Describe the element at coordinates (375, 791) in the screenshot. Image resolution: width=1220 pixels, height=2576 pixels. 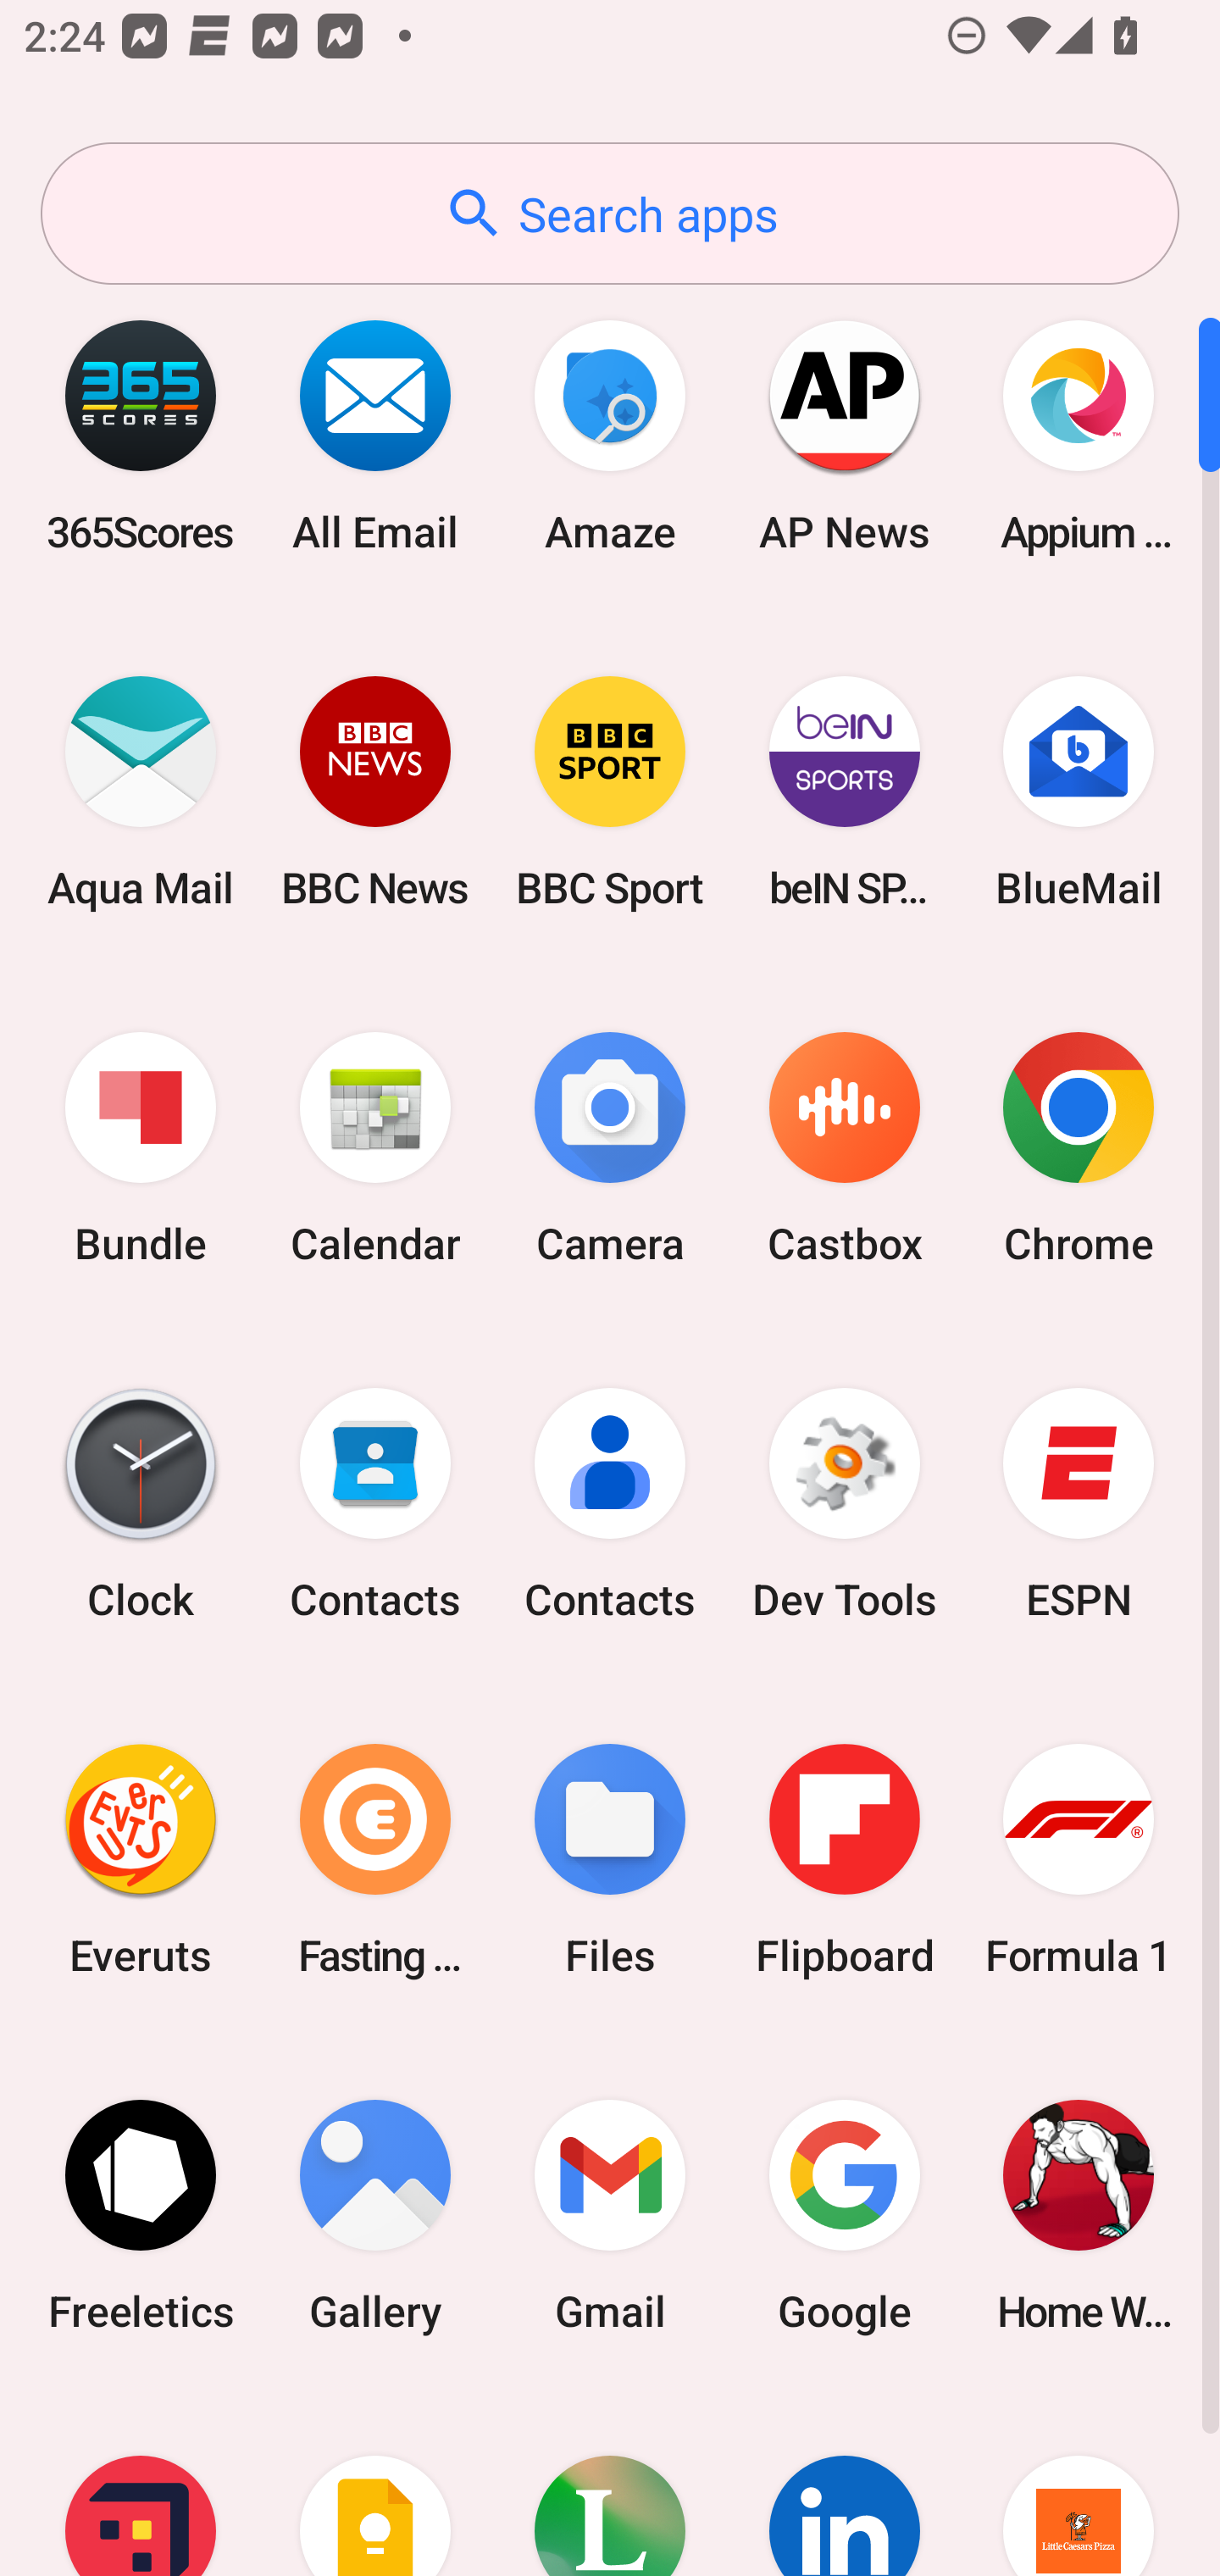
I see `BBC News` at that location.